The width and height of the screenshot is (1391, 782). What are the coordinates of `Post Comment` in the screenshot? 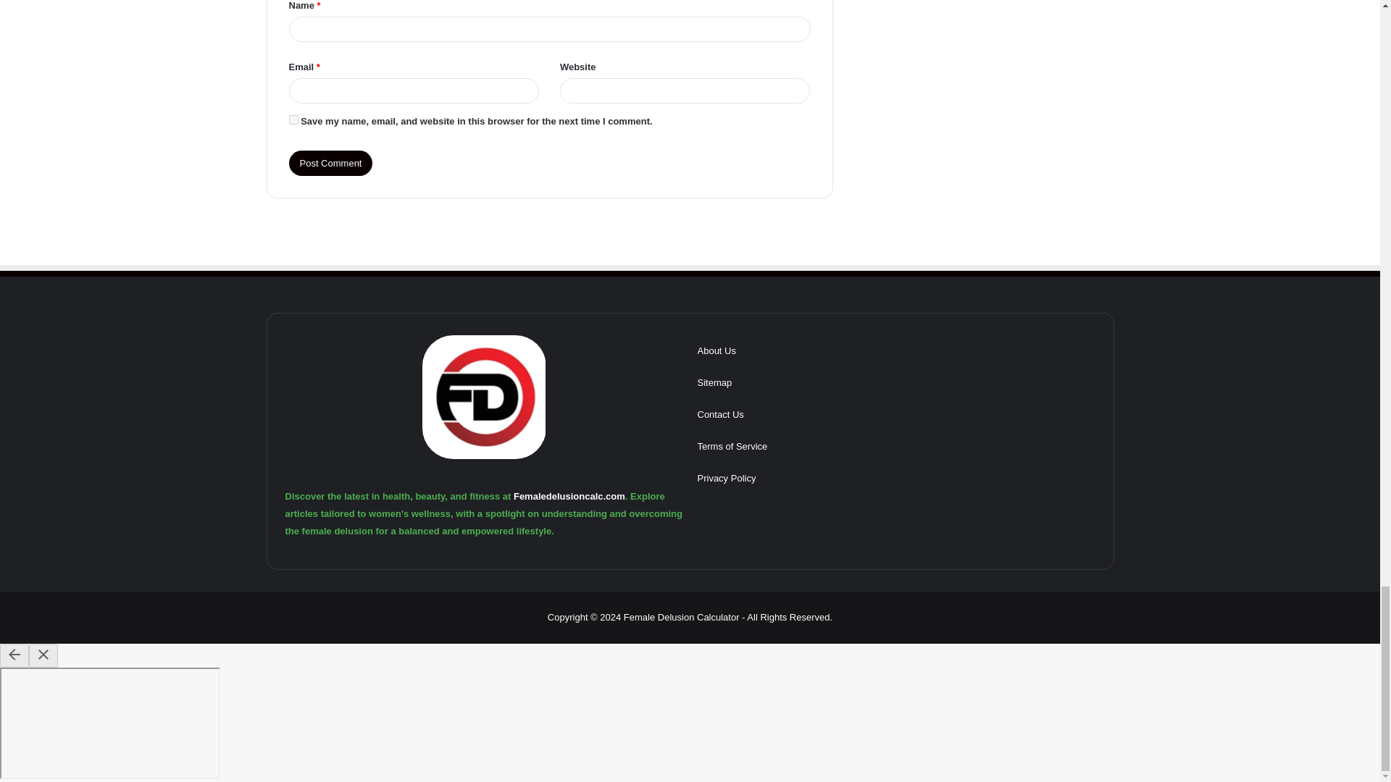 It's located at (330, 164).